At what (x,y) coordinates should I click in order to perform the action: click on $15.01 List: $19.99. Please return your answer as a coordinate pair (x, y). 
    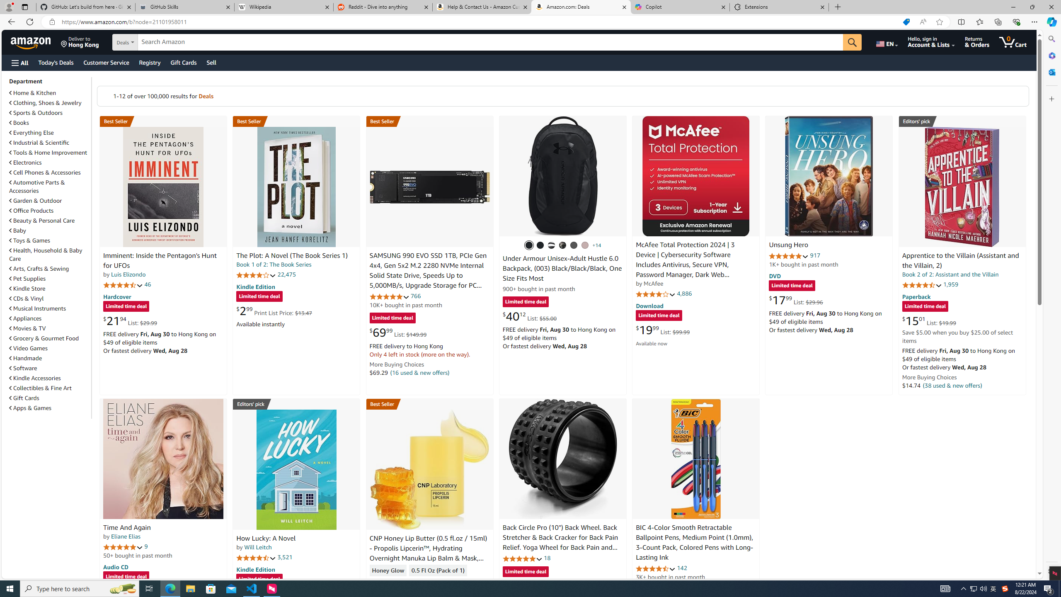
    Looking at the image, I should click on (929, 321).